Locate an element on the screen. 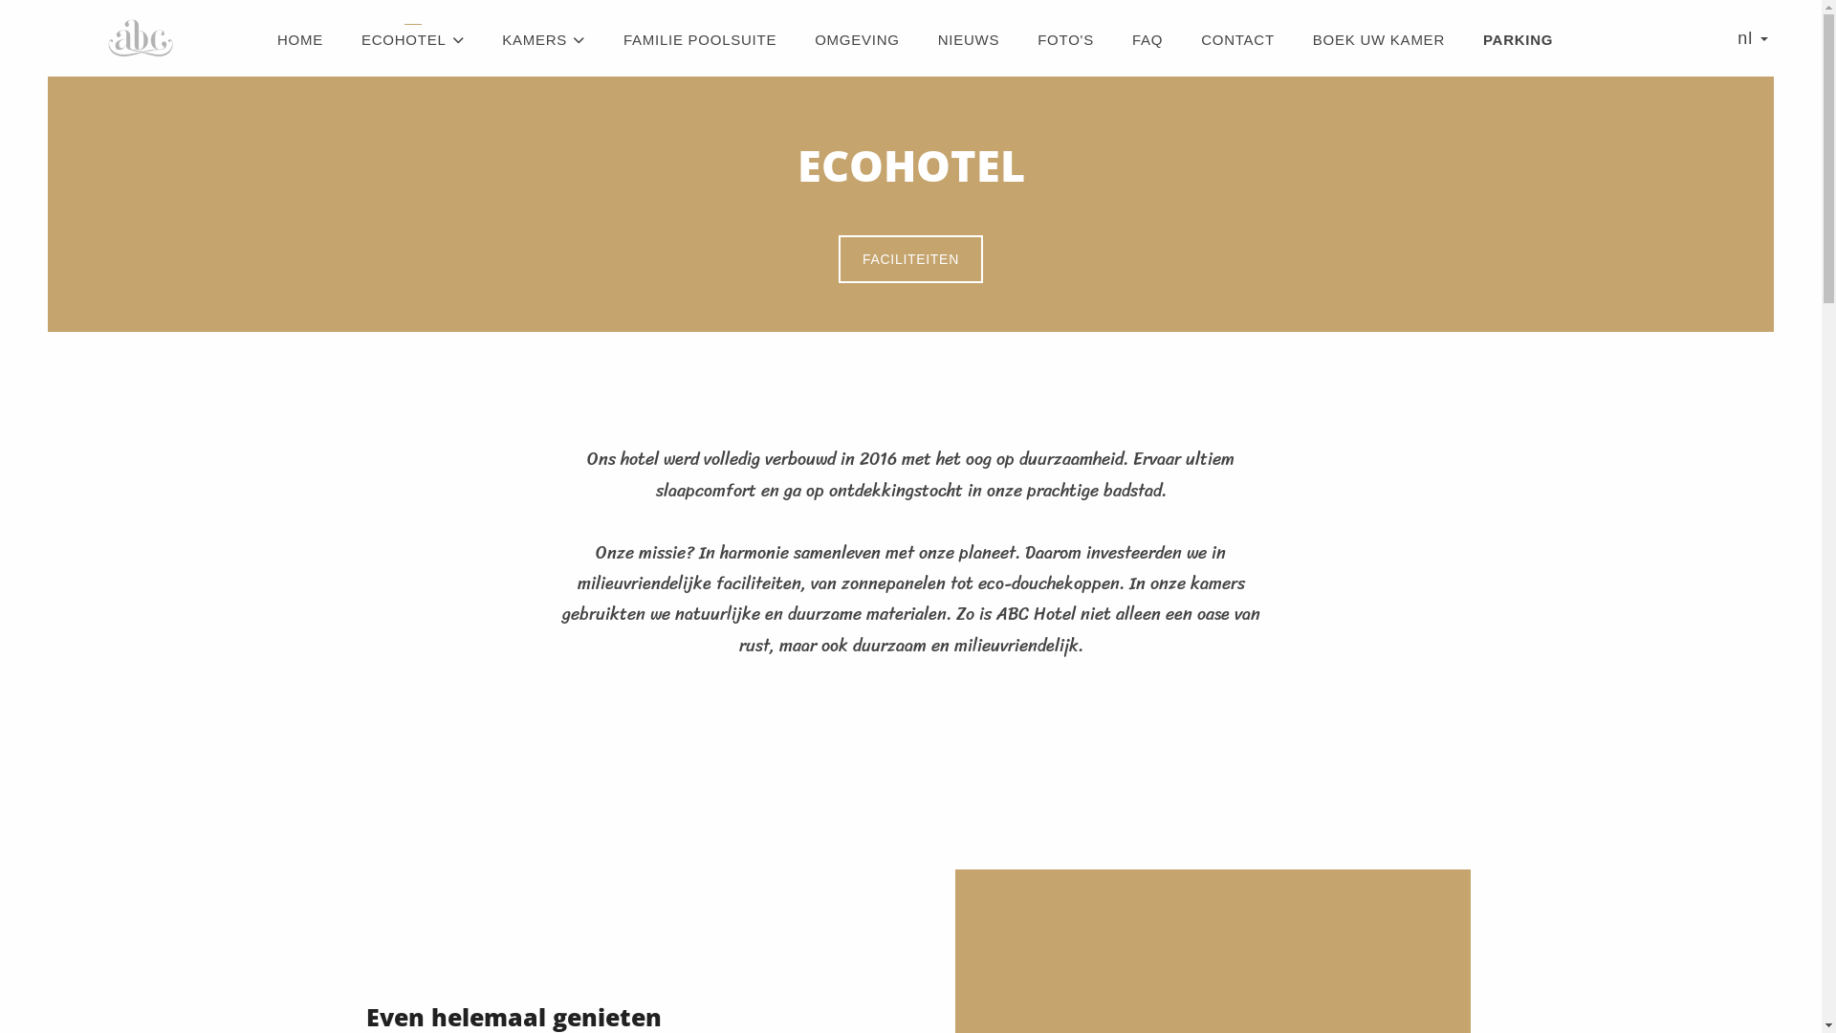  HOME is located at coordinates (300, 40).